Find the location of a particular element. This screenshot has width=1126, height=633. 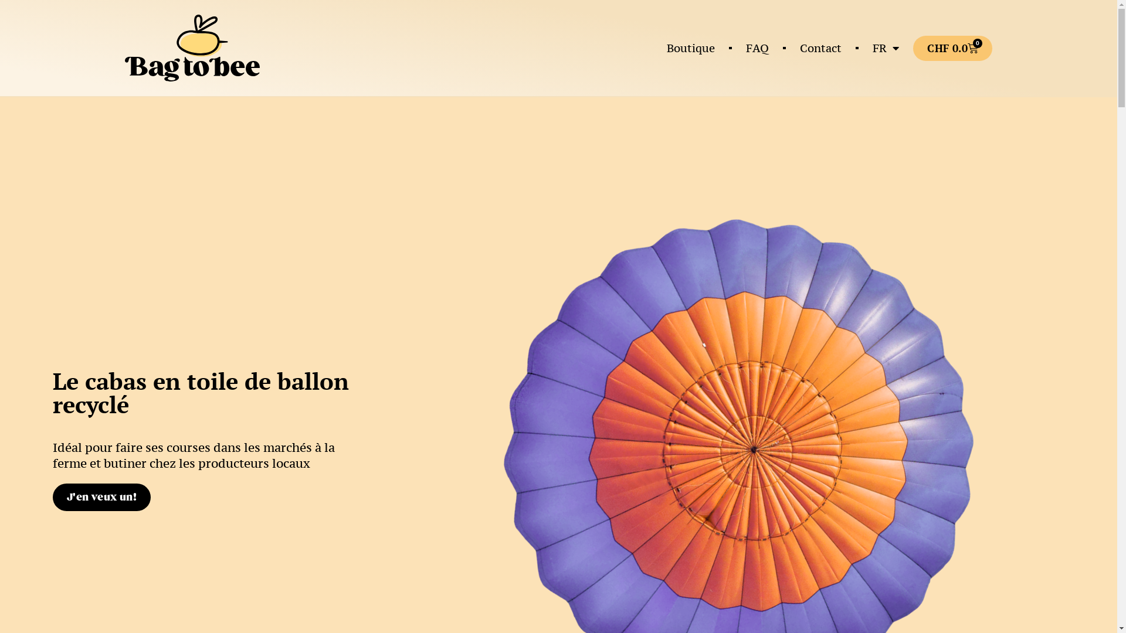

Boutique is located at coordinates (691, 48).